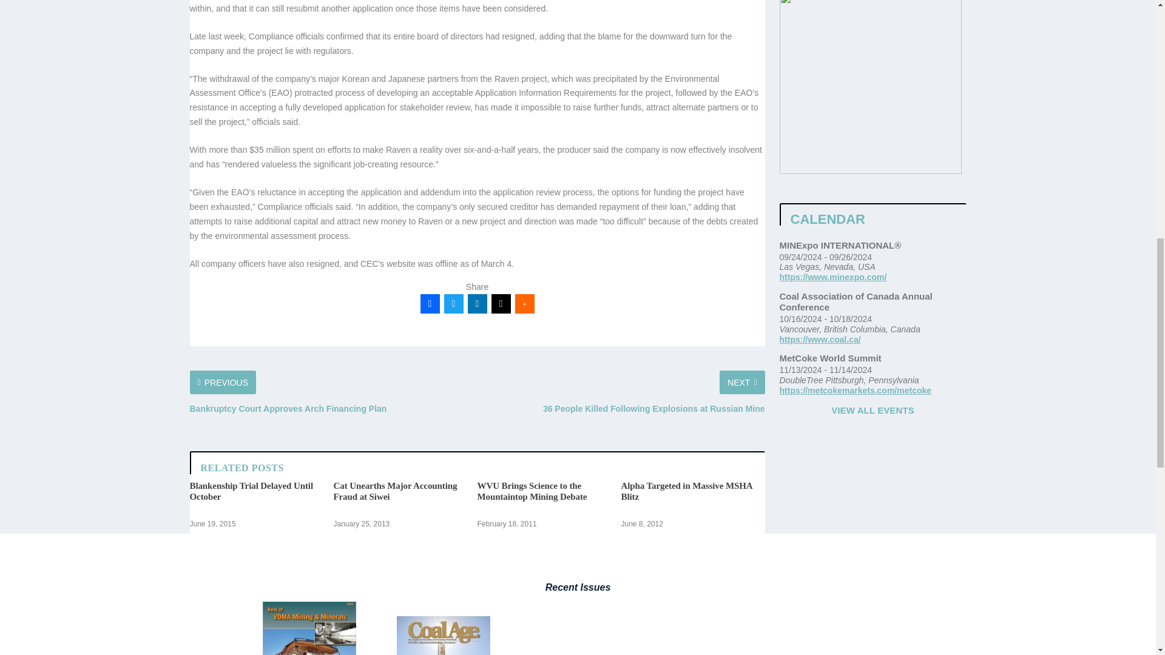 Image resolution: width=1165 pixels, height=655 pixels. I want to click on Cat Unearths Major Accounting Fraud at Siwei, so click(396, 491).